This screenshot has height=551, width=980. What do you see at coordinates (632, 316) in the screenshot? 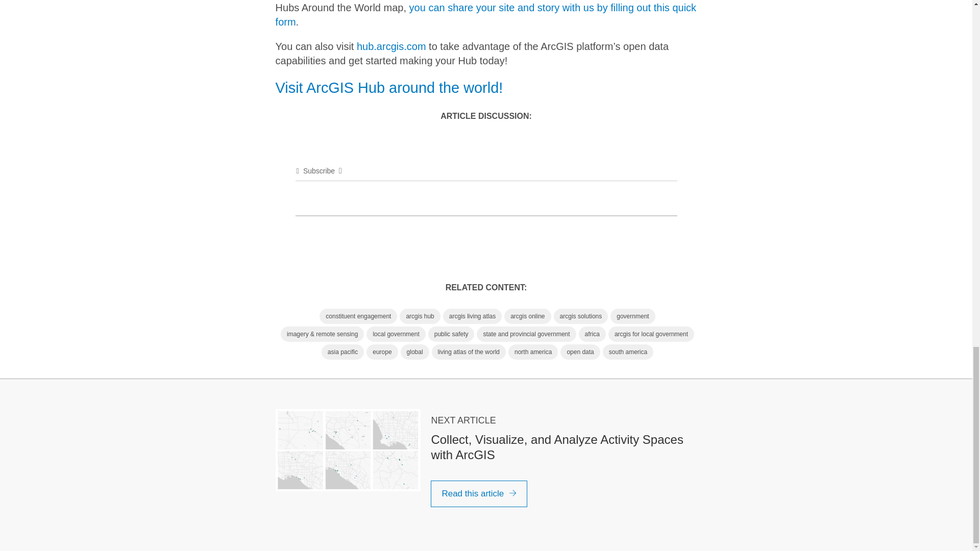
I see `government` at bounding box center [632, 316].